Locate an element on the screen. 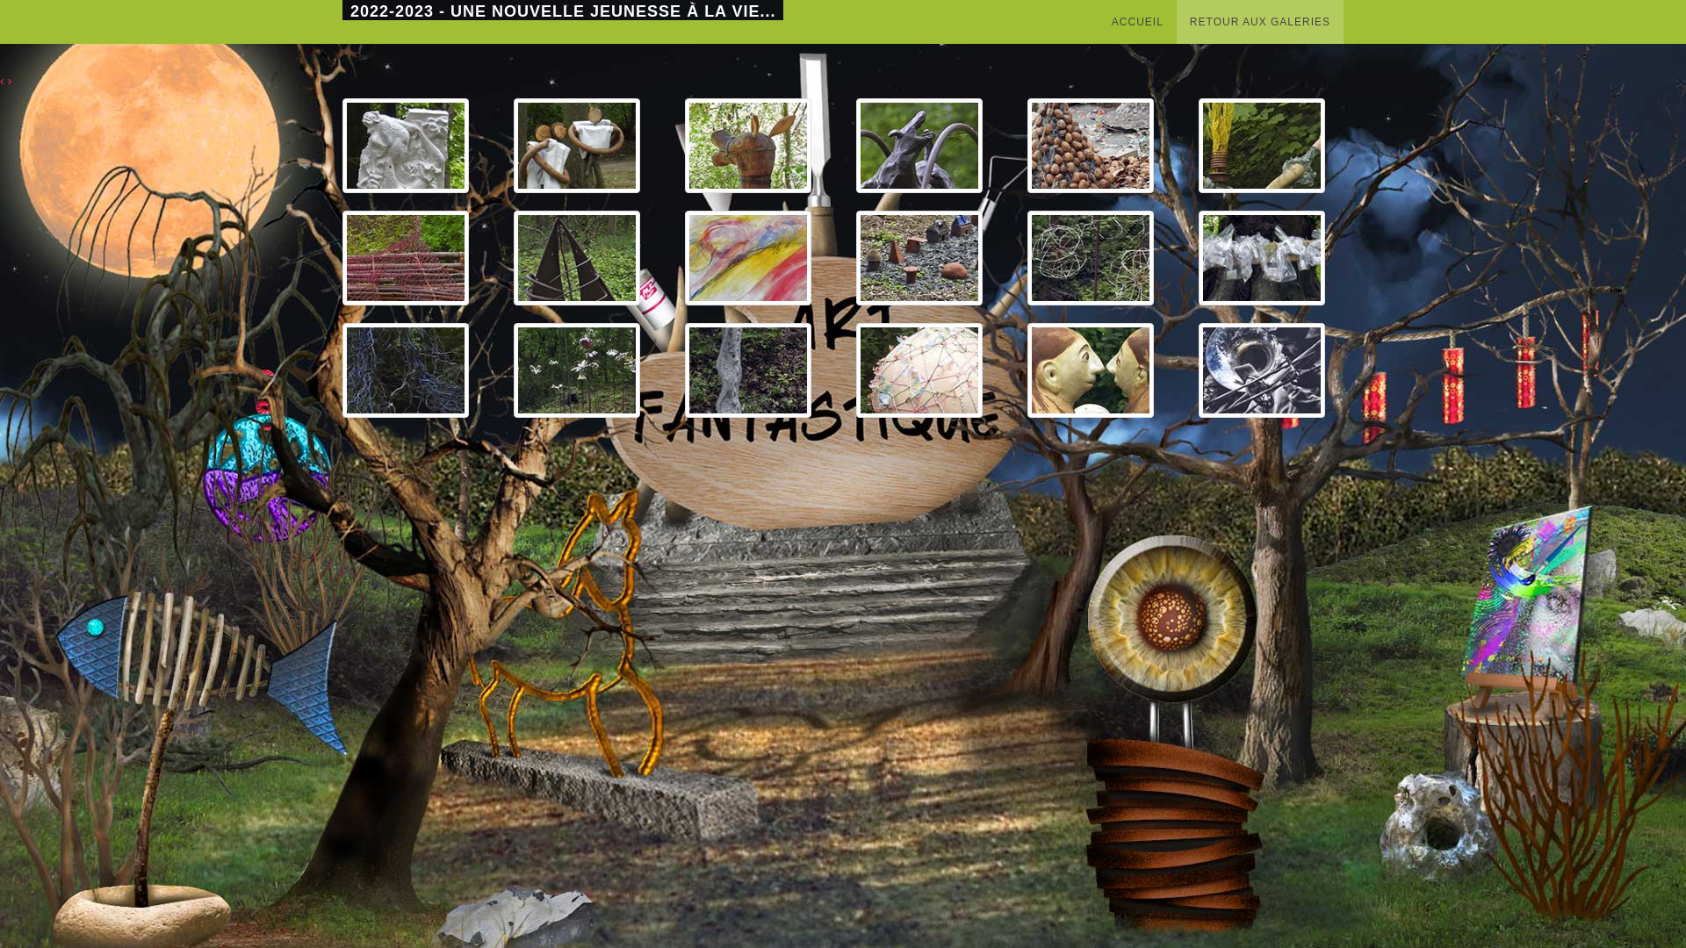  Paolo Gasparotto is located at coordinates (748, 370).